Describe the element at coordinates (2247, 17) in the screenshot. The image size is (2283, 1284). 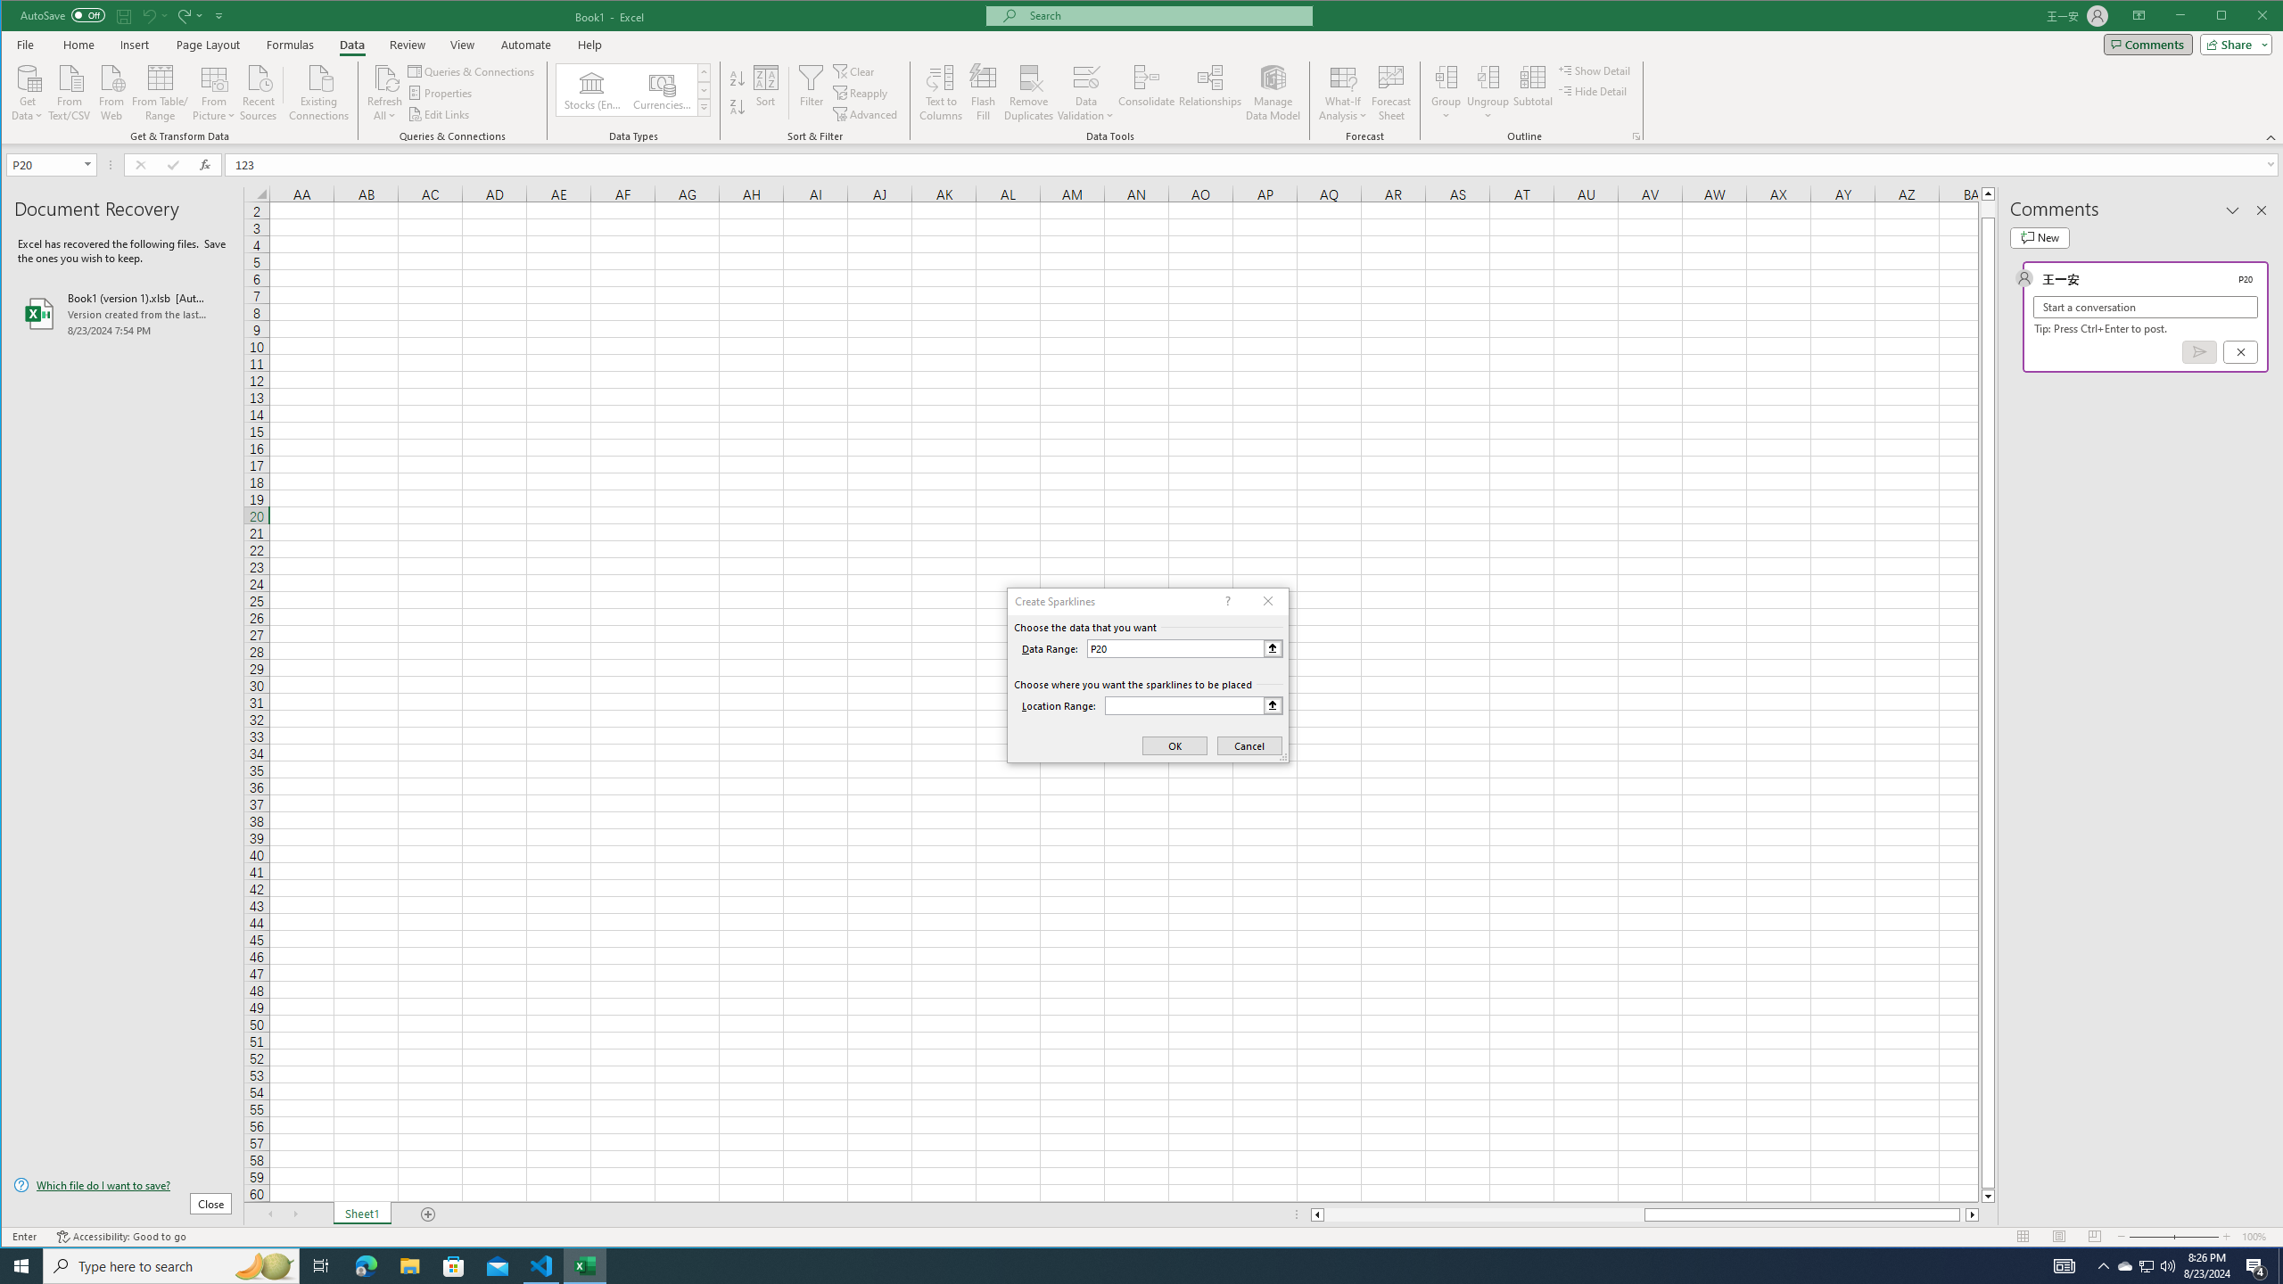
I see `Maximize` at that location.